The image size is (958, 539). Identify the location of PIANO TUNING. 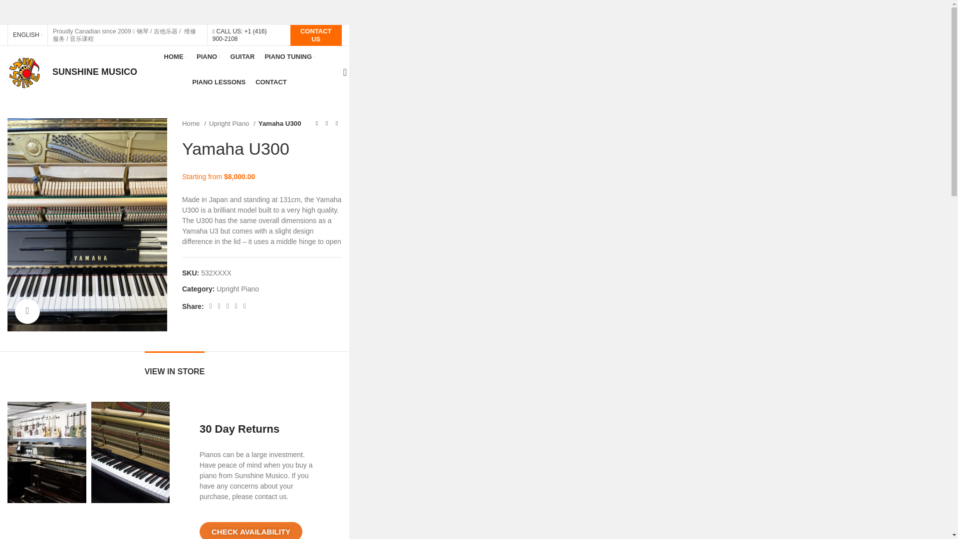
(289, 56).